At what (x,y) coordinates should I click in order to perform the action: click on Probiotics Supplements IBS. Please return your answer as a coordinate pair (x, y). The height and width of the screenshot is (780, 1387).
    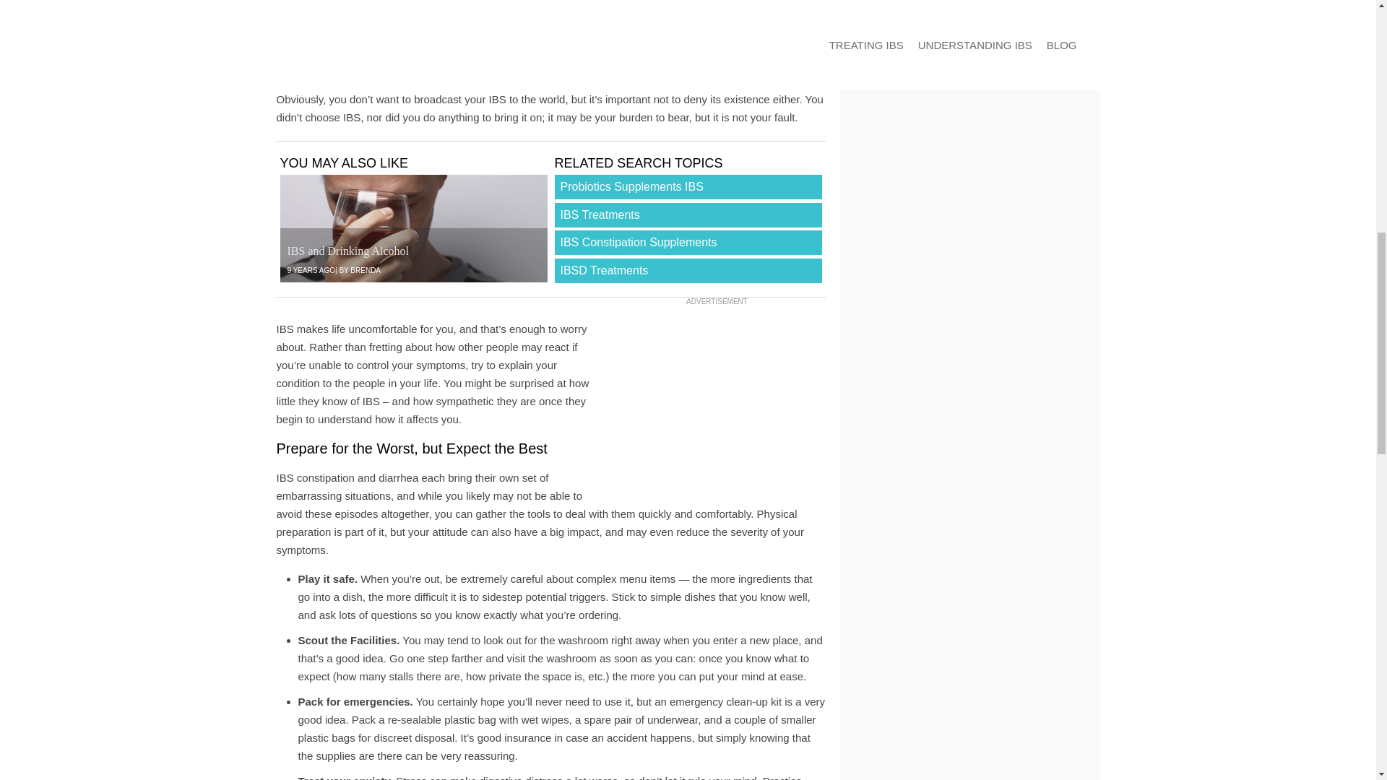
    Looking at the image, I should click on (688, 186).